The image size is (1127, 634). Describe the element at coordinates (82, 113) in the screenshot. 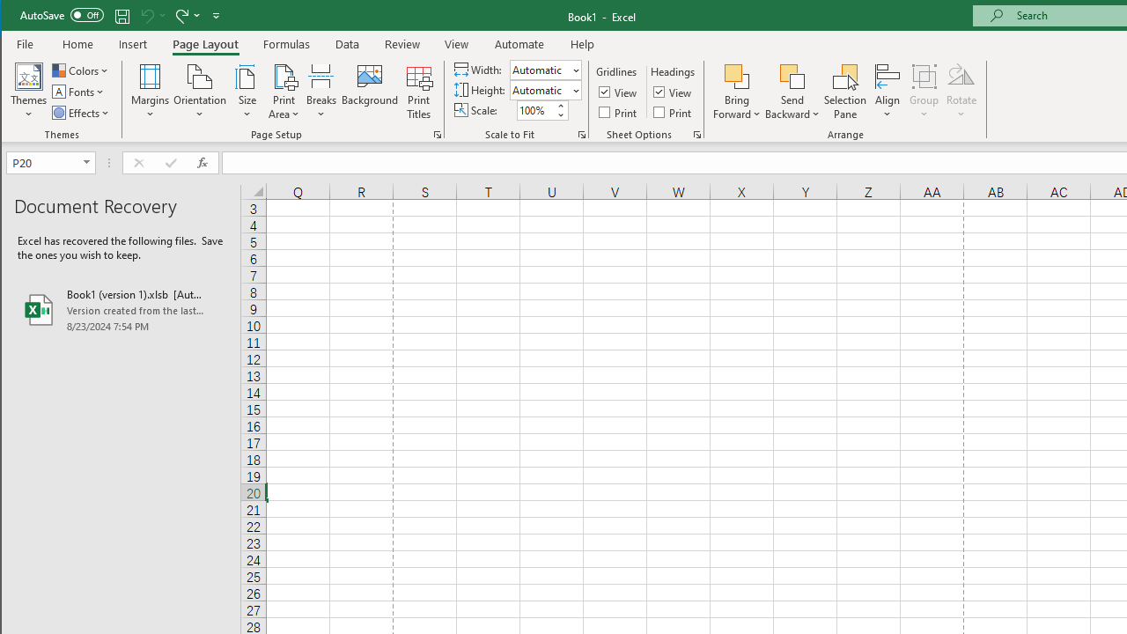

I see `Effects` at that location.